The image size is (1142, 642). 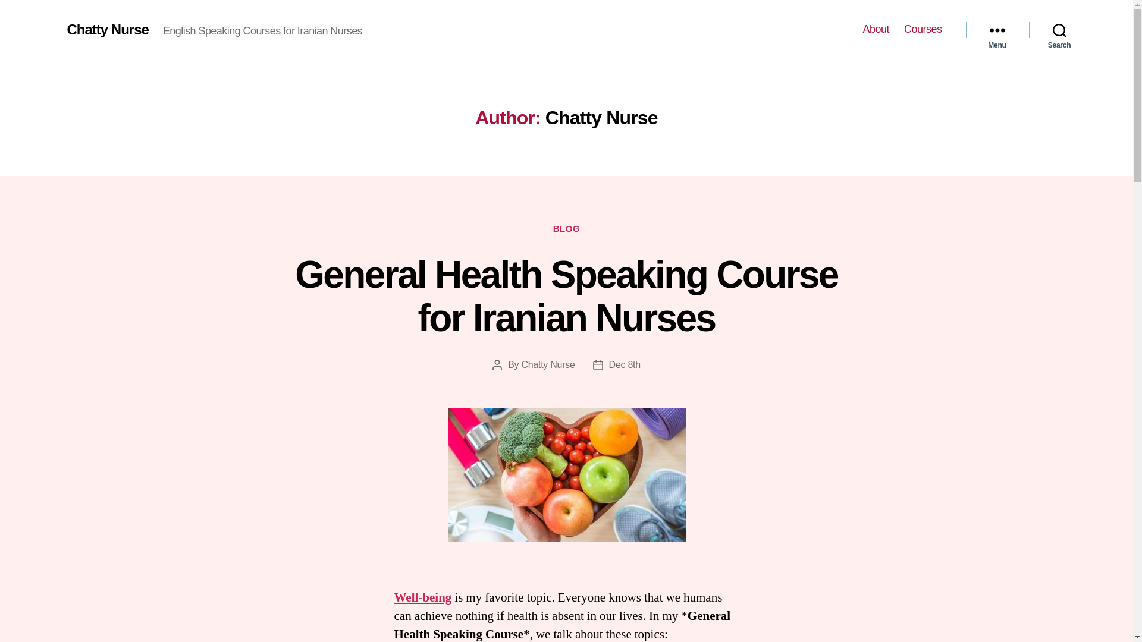 What do you see at coordinates (1059, 30) in the screenshot?
I see `Search` at bounding box center [1059, 30].